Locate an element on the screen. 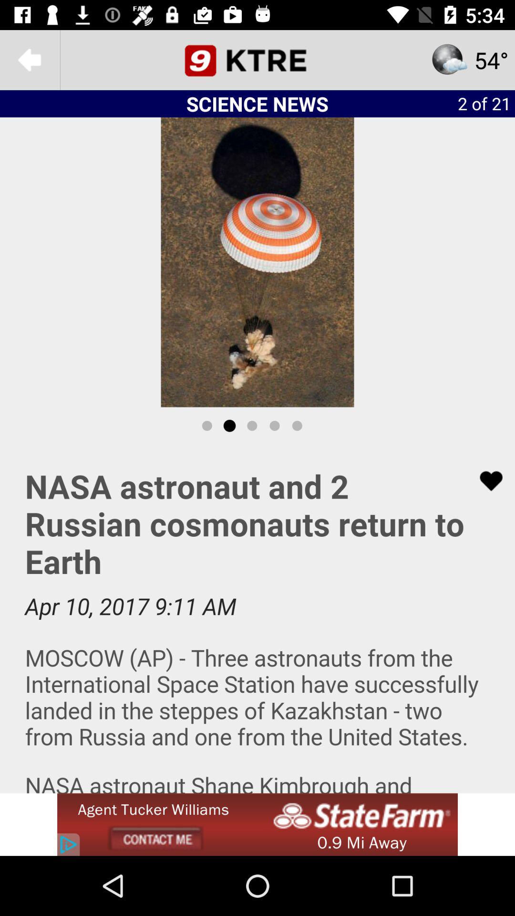 The image size is (515, 916). goto back is located at coordinates (30, 60).